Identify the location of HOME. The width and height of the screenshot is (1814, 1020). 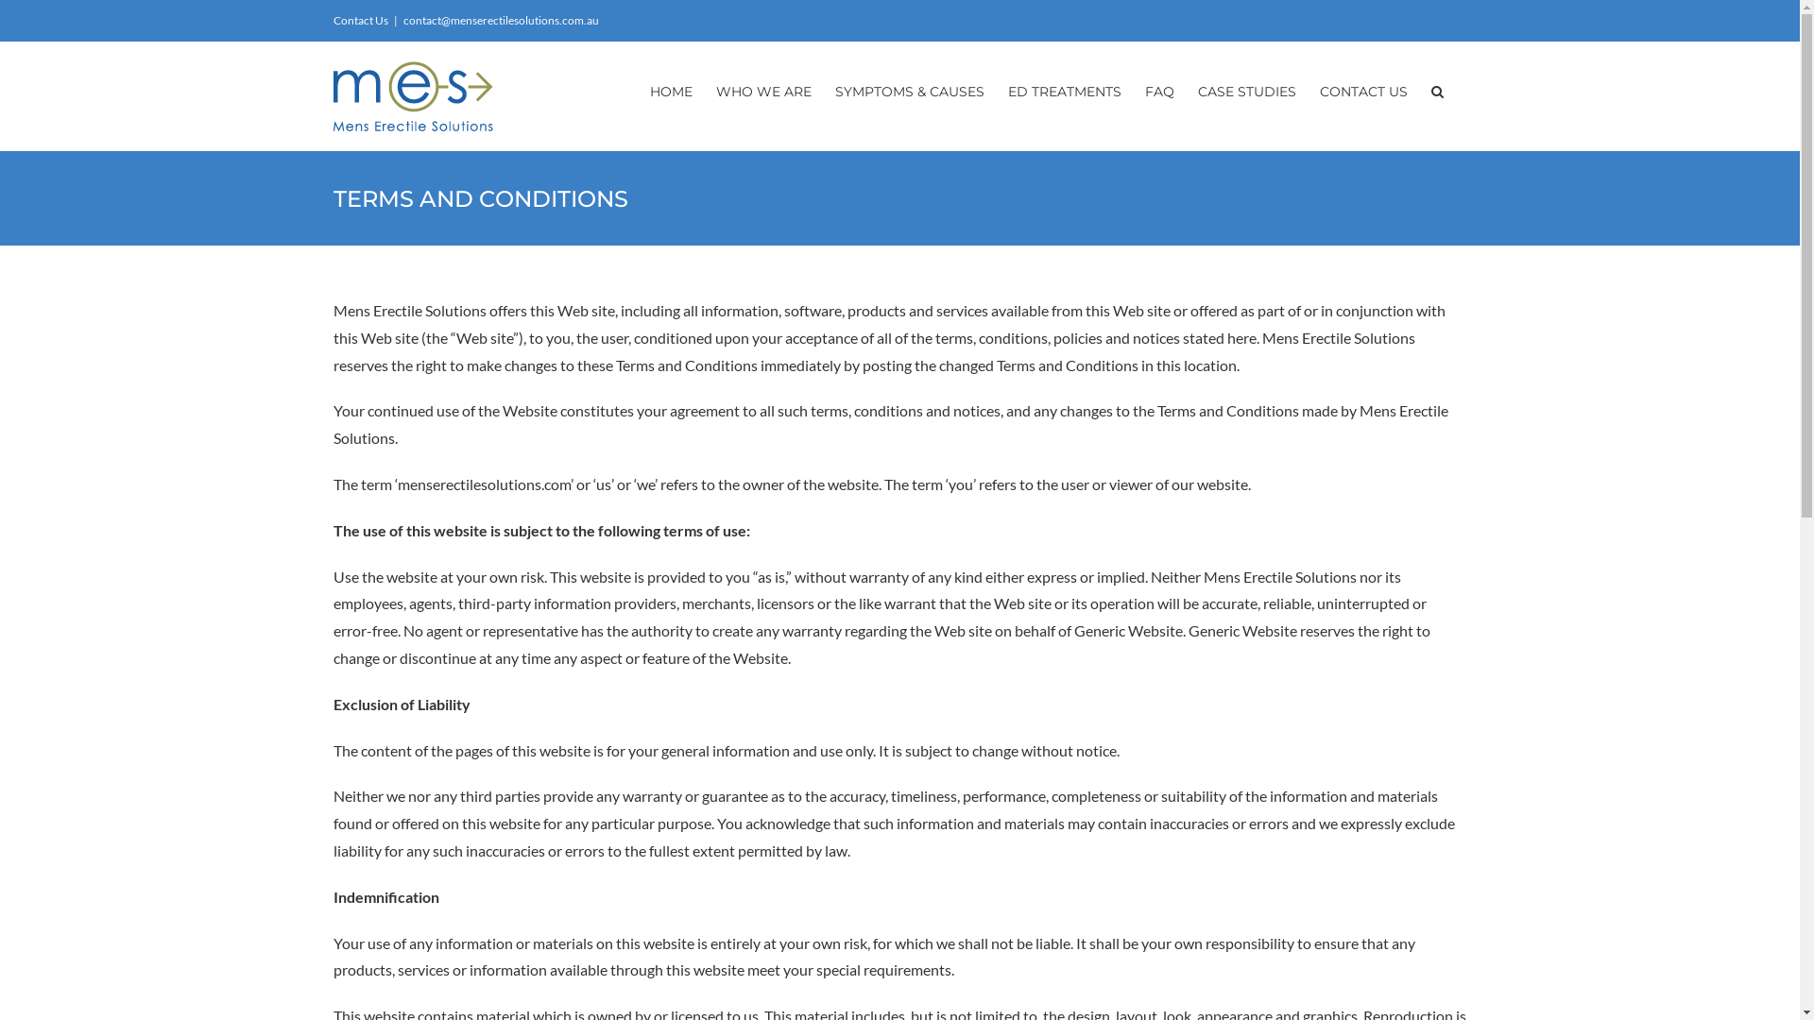
(671, 92).